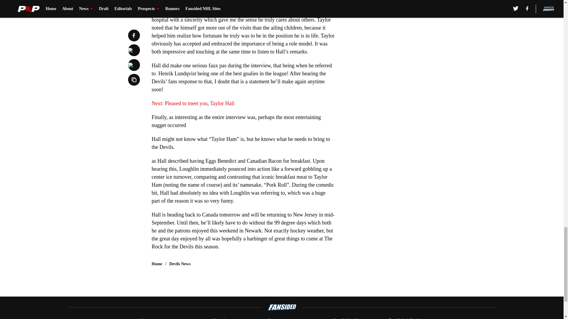 This screenshot has height=319, width=568. I want to click on Home, so click(157, 264).